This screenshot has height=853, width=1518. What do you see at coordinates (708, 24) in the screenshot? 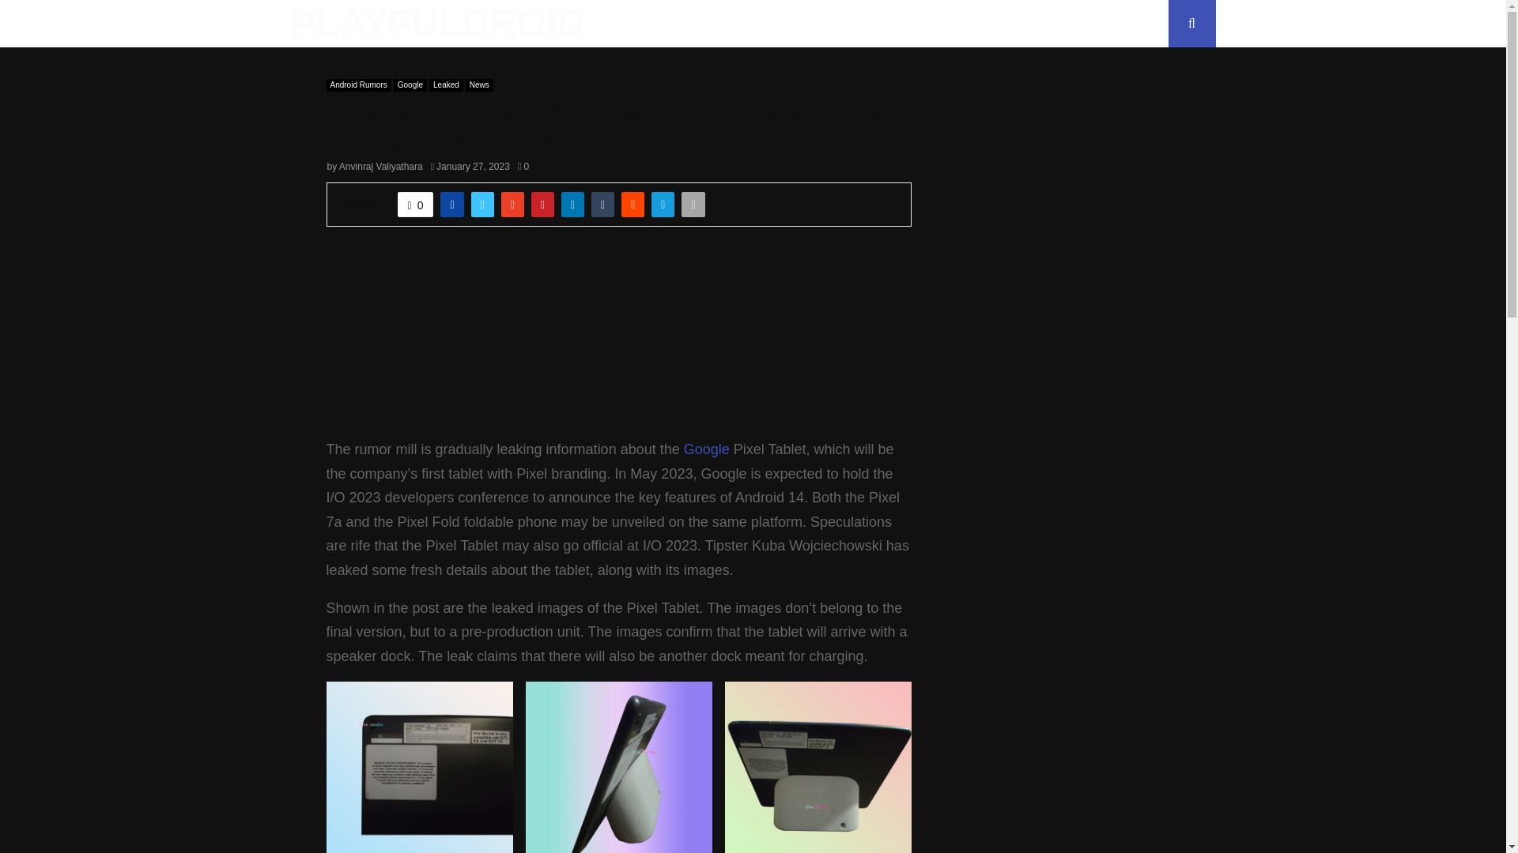
I see `NEWS` at bounding box center [708, 24].